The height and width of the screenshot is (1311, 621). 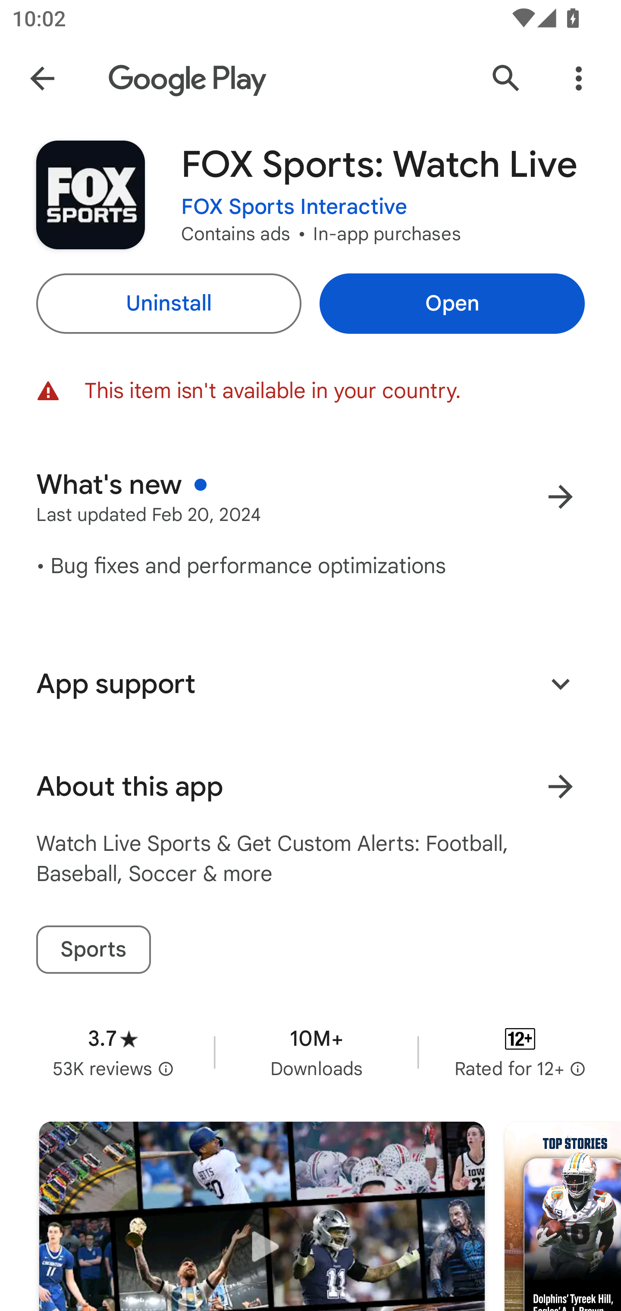 What do you see at coordinates (42, 78) in the screenshot?
I see `Navigate up` at bounding box center [42, 78].